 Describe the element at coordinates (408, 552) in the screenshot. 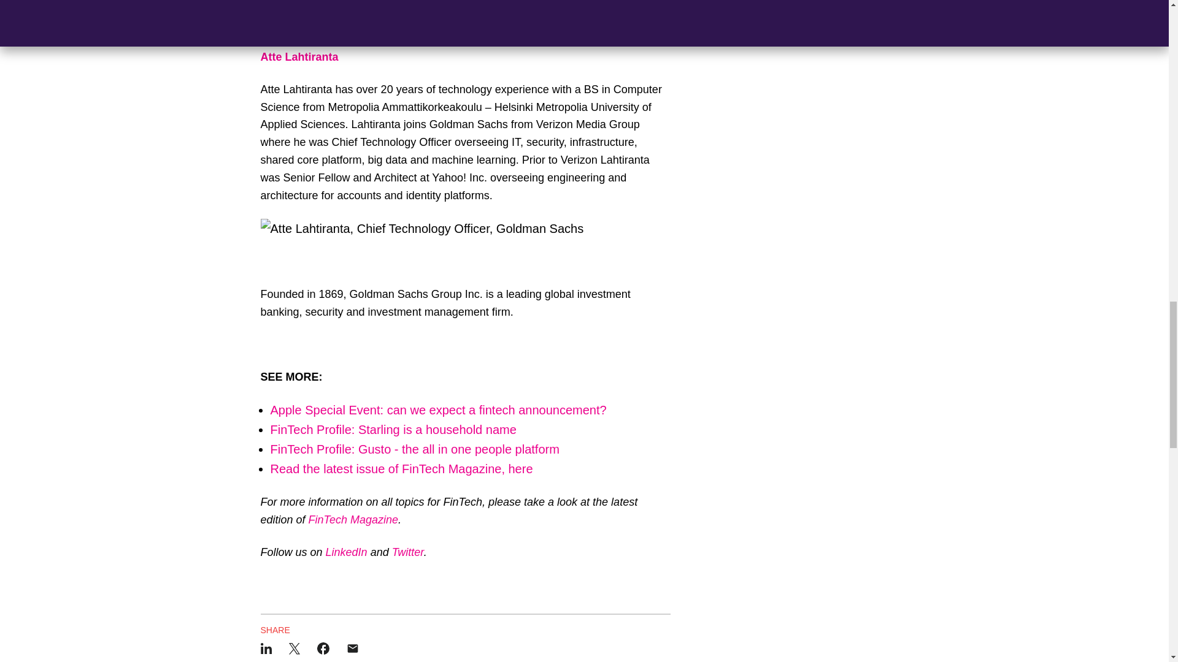

I see `Twitter` at that location.